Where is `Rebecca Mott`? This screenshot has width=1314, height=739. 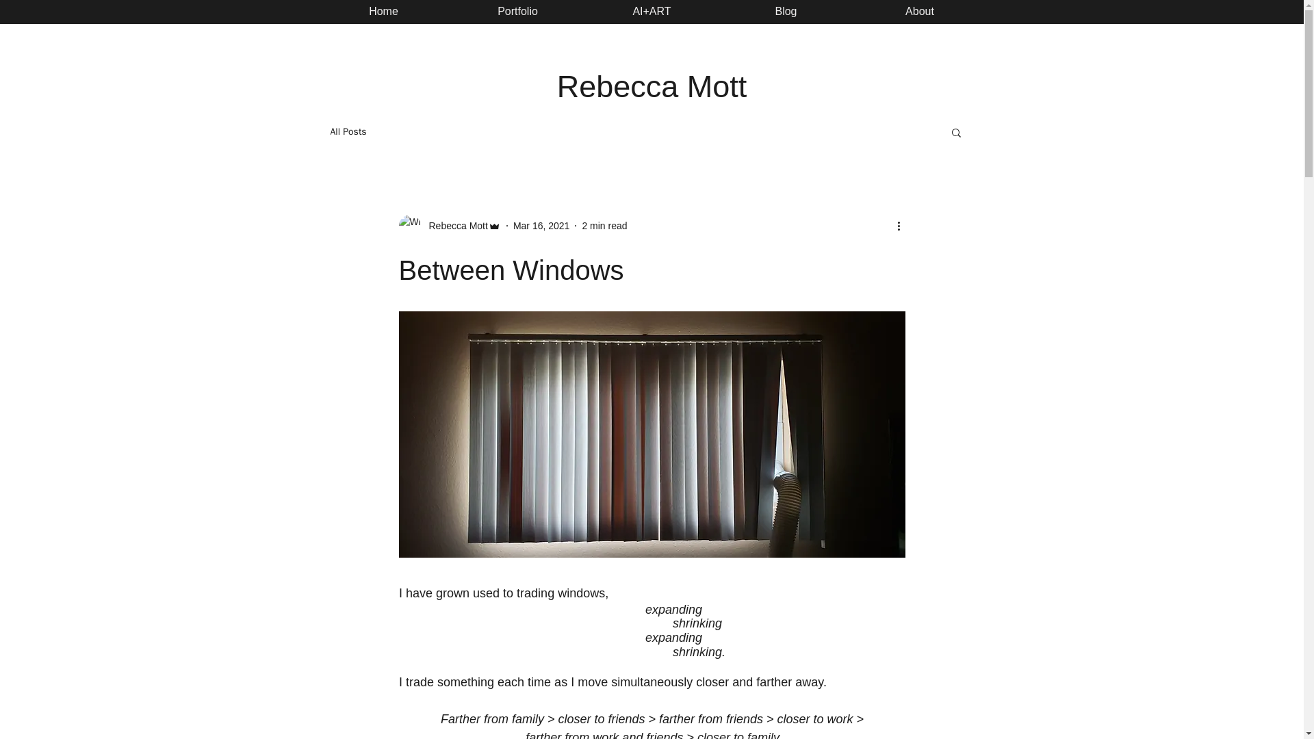 Rebecca Mott is located at coordinates (449, 226).